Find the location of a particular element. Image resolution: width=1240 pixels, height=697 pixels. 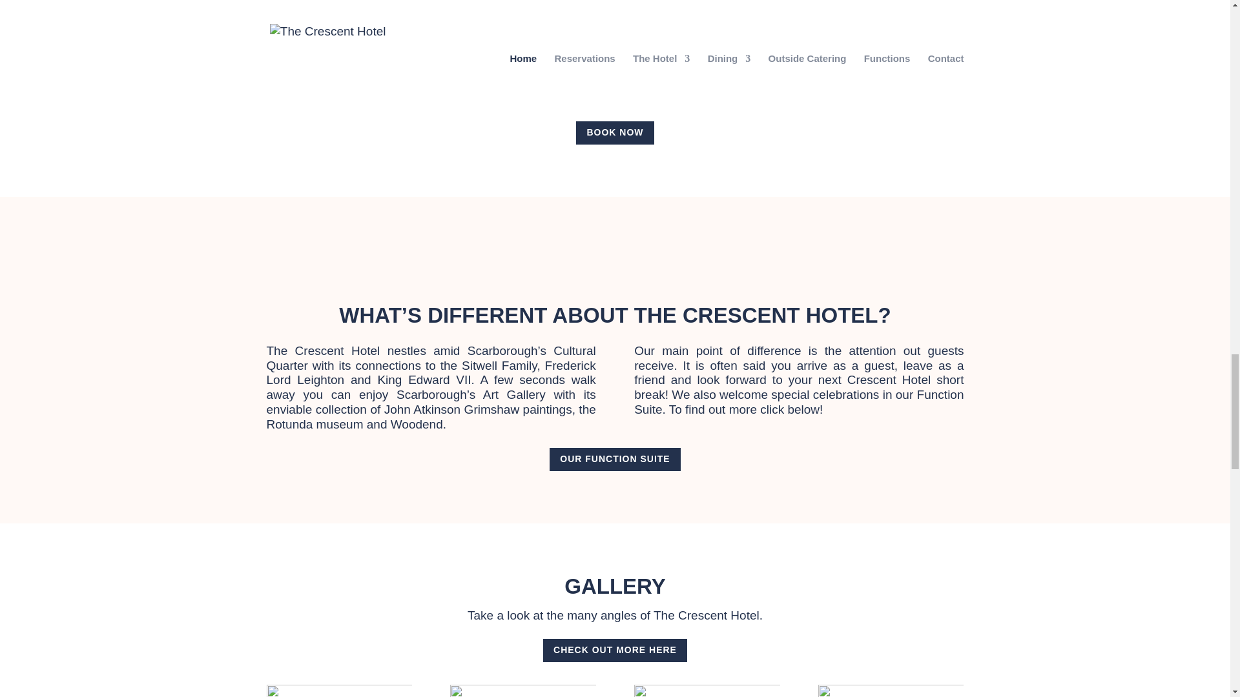

homepage gallery-02 is located at coordinates (522, 691).